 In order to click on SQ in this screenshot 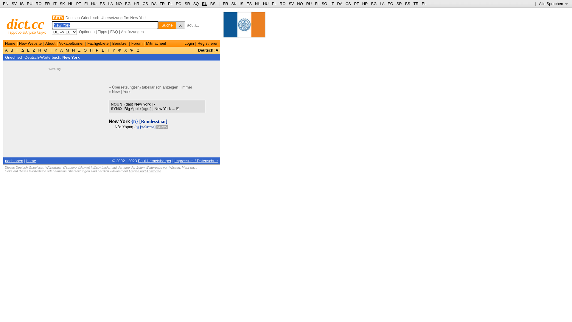, I will do `click(325, 4)`.